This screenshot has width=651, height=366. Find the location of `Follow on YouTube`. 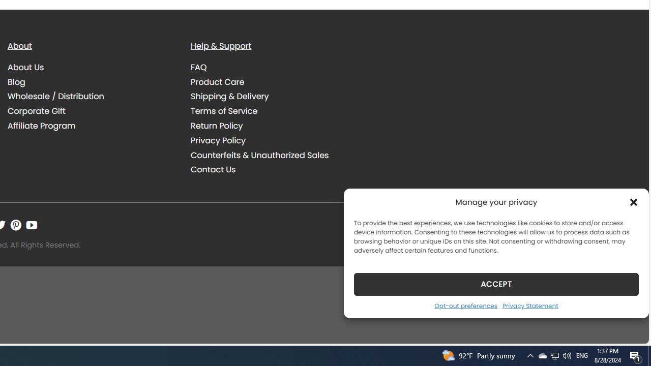

Follow on YouTube is located at coordinates (32, 225).